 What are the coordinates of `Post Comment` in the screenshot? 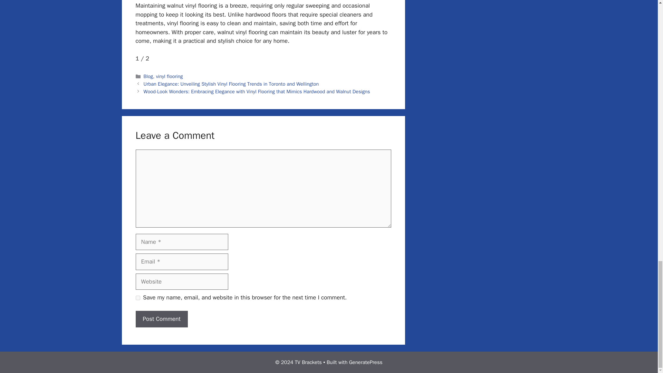 It's located at (161, 319).